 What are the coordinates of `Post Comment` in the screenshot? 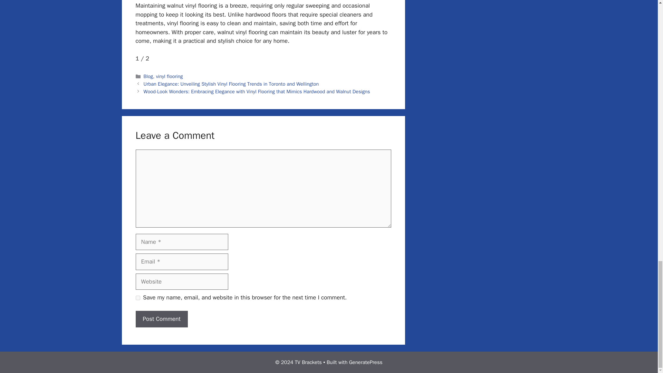 It's located at (161, 319).